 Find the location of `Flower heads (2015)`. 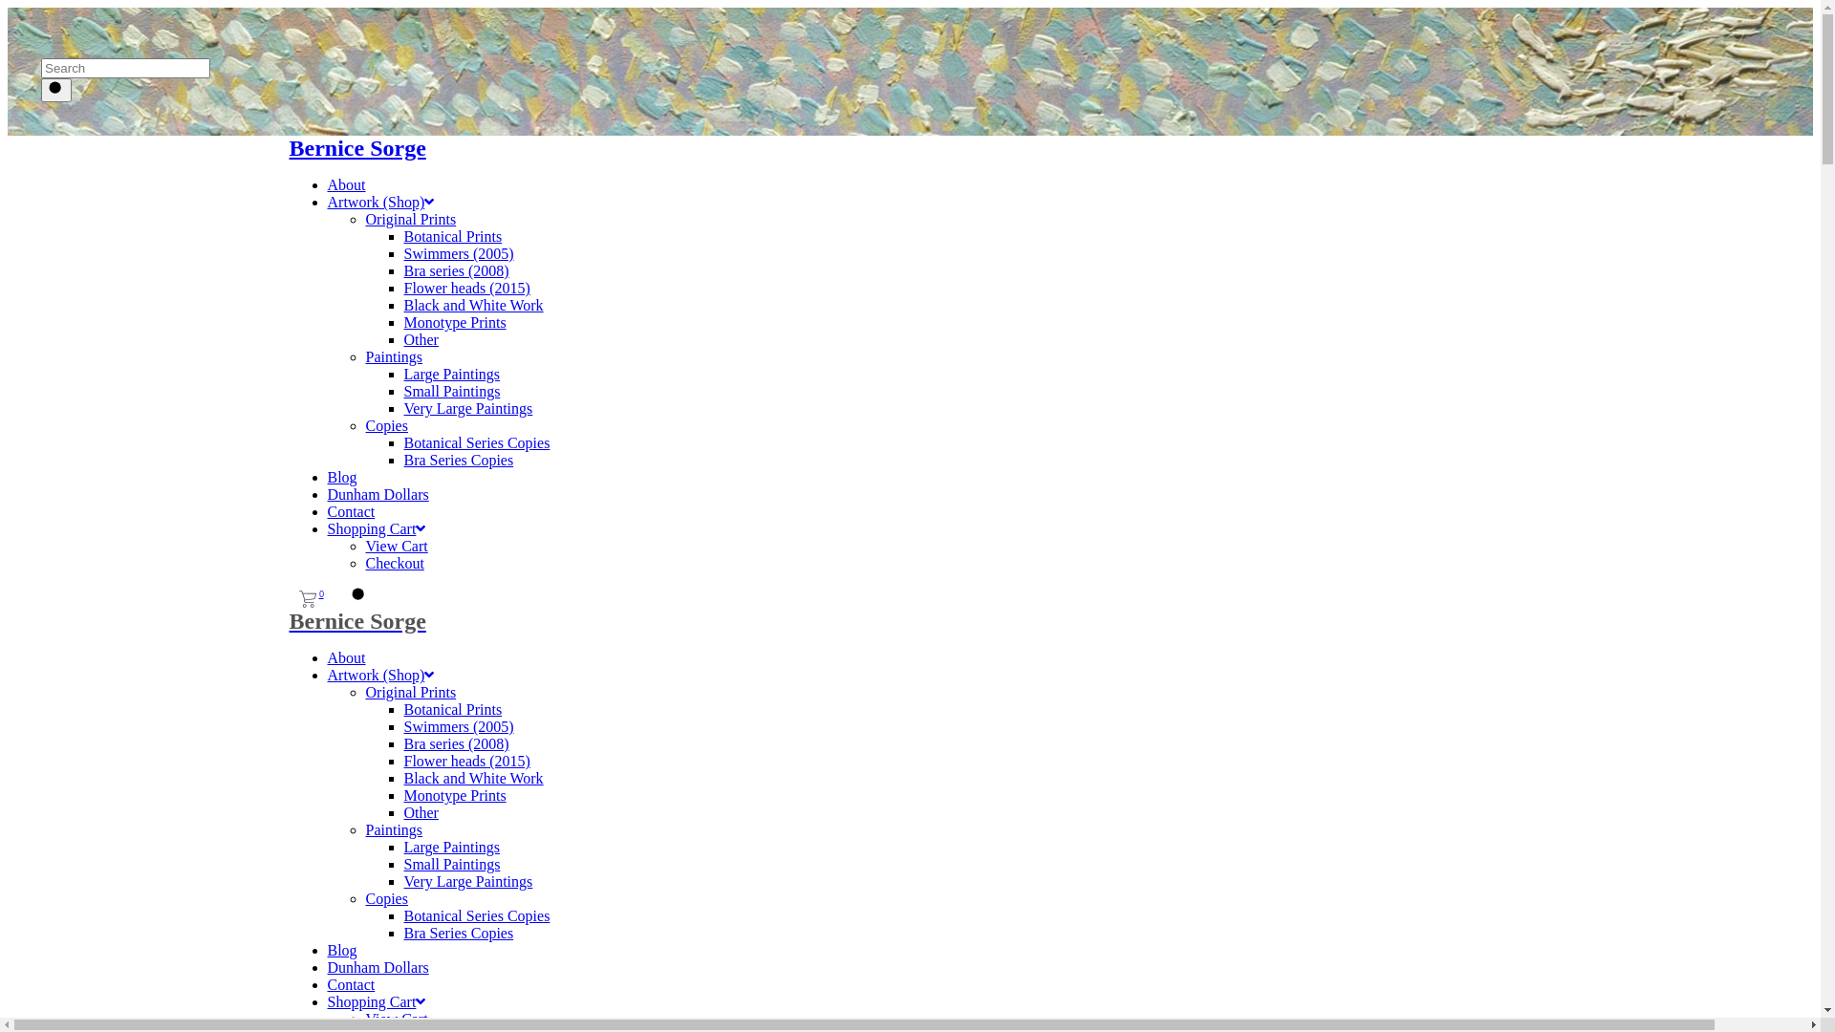

Flower heads (2015) is located at coordinates (466, 289).